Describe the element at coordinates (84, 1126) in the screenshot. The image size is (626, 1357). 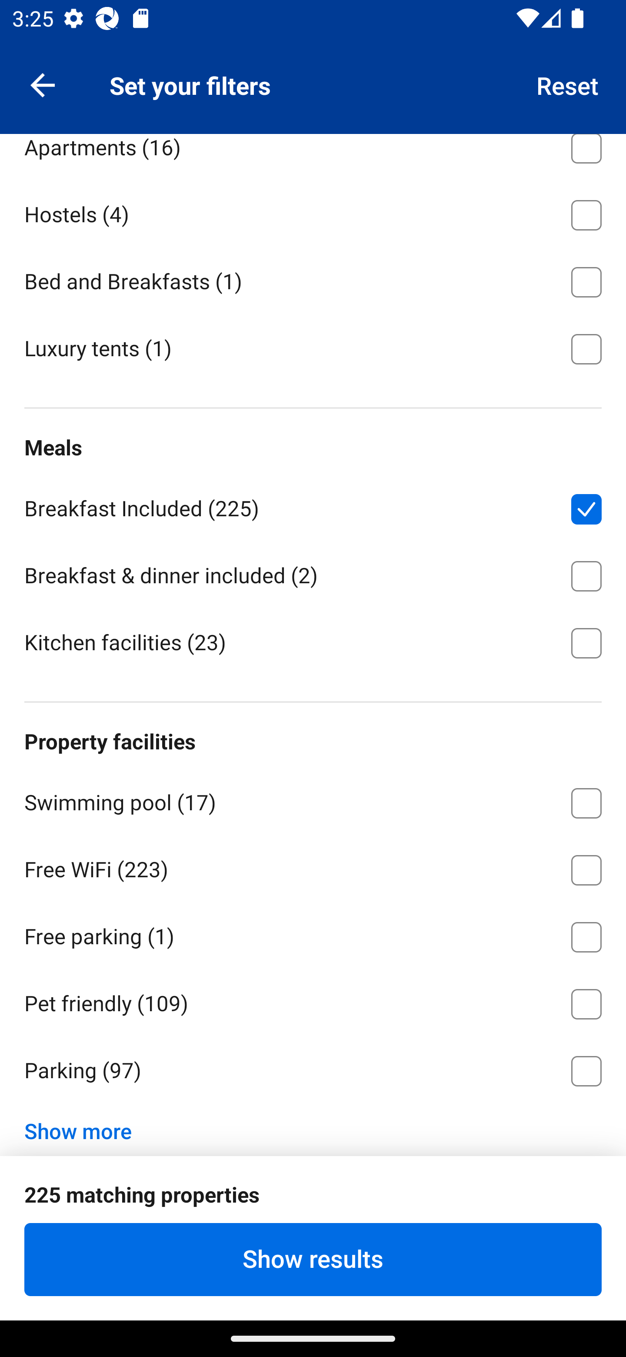
I see `Show more` at that location.